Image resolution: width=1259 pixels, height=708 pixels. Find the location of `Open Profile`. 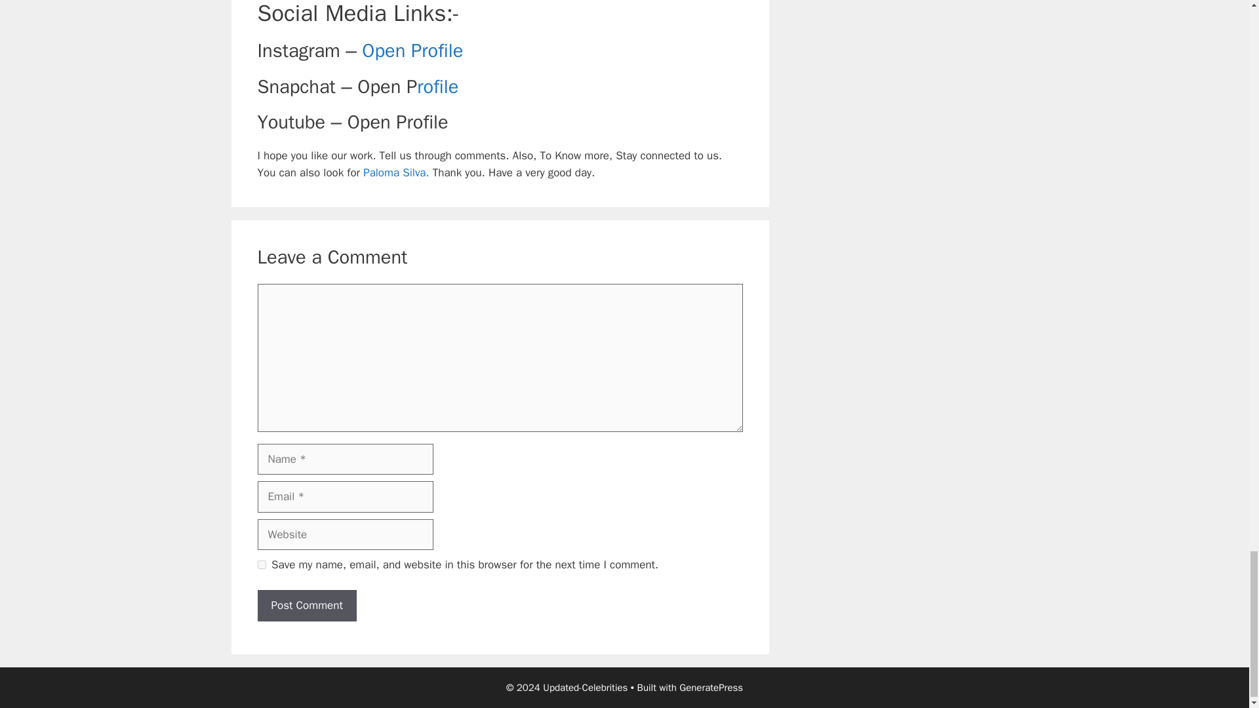

Open Profile is located at coordinates (412, 51).